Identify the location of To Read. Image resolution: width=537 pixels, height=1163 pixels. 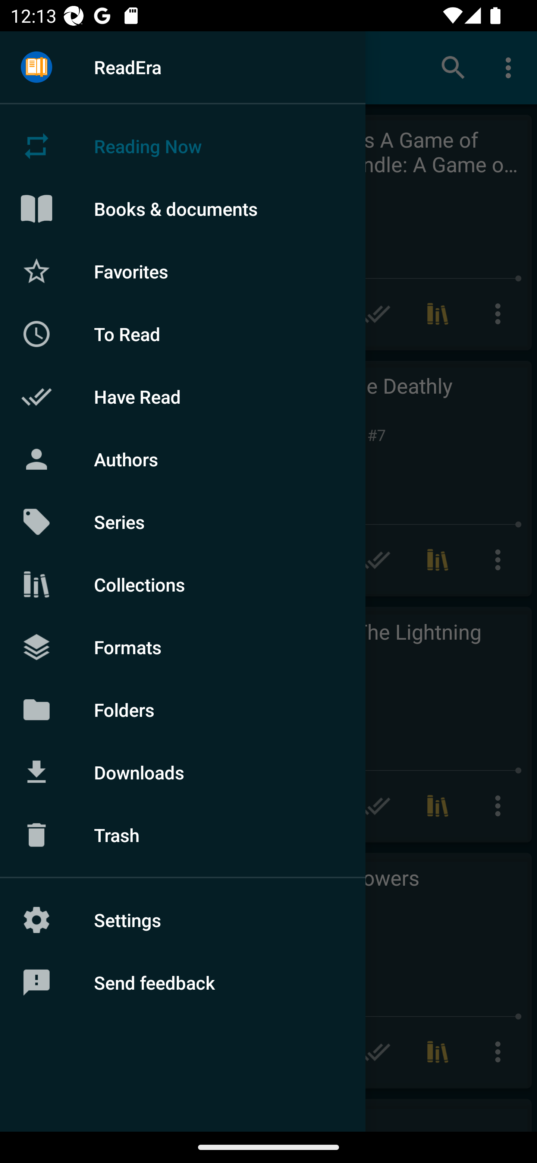
(183, 334).